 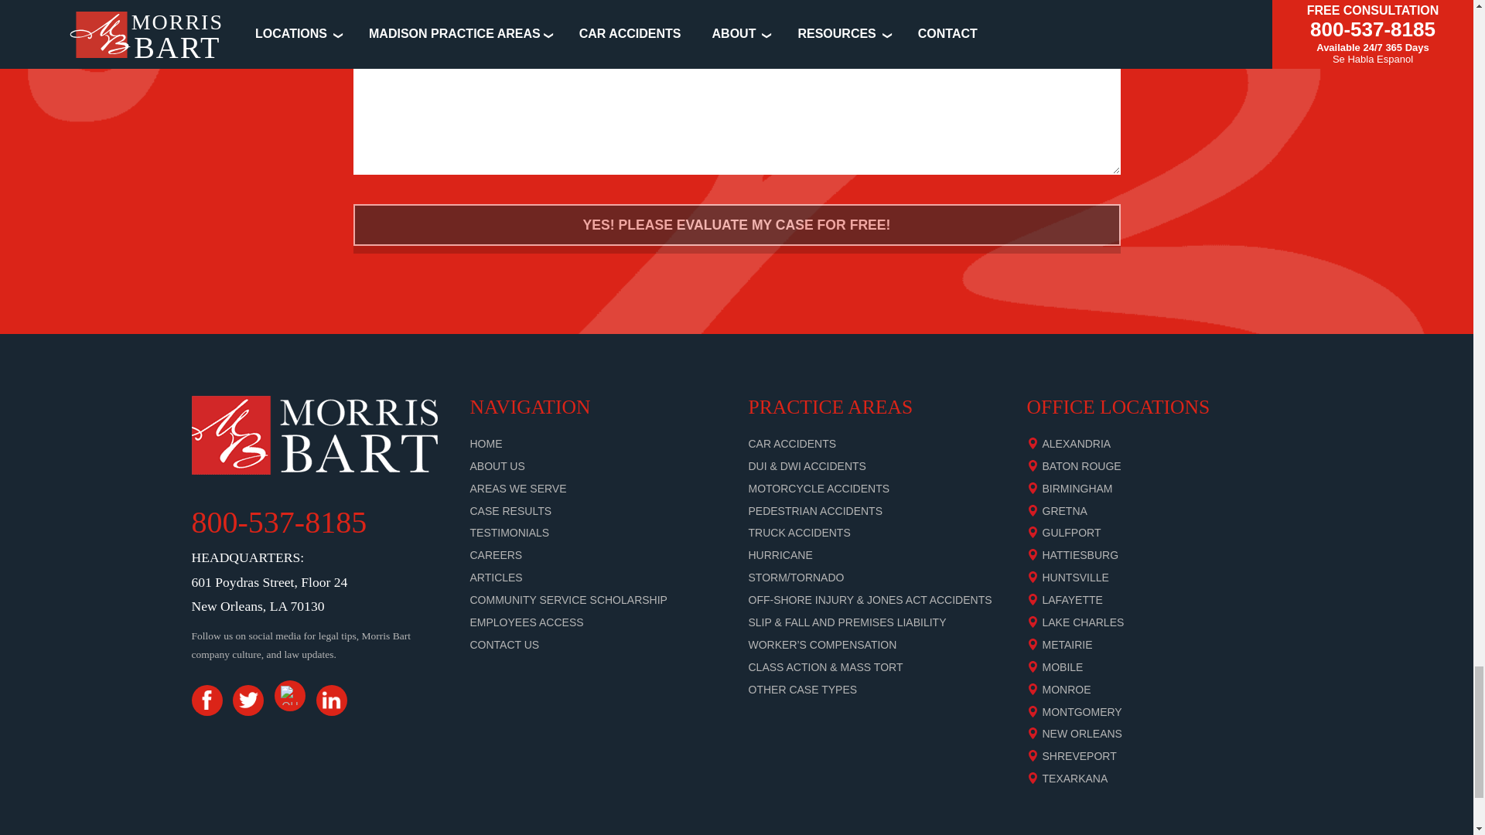 What do you see at coordinates (497, 577) in the screenshot?
I see `Articles` at bounding box center [497, 577].